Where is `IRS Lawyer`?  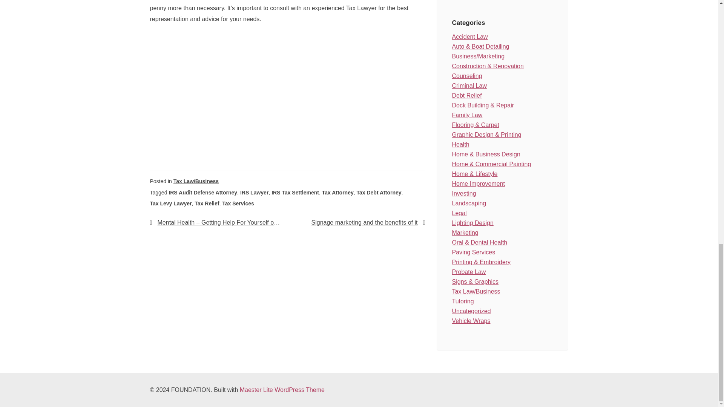 IRS Lawyer is located at coordinates (254, 193).